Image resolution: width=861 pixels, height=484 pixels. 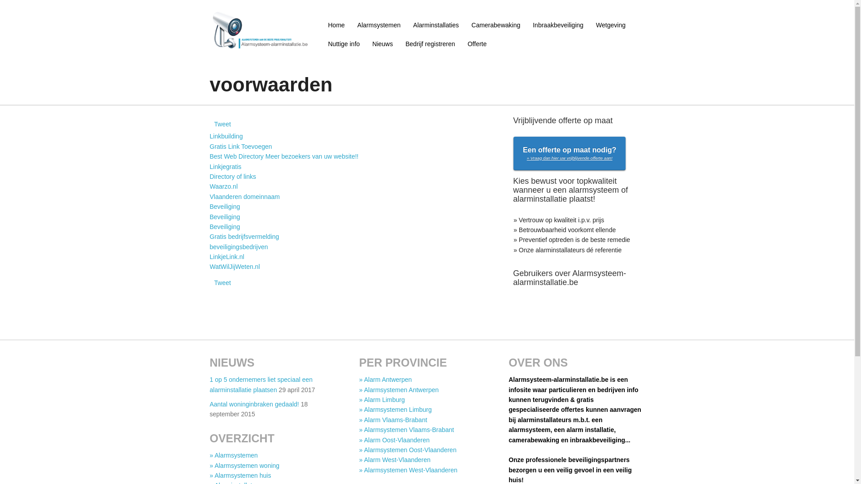 What do you see at coordinates (222, 124) in the screenshot?
I see `Tweet` at bounding box center [222, 124].